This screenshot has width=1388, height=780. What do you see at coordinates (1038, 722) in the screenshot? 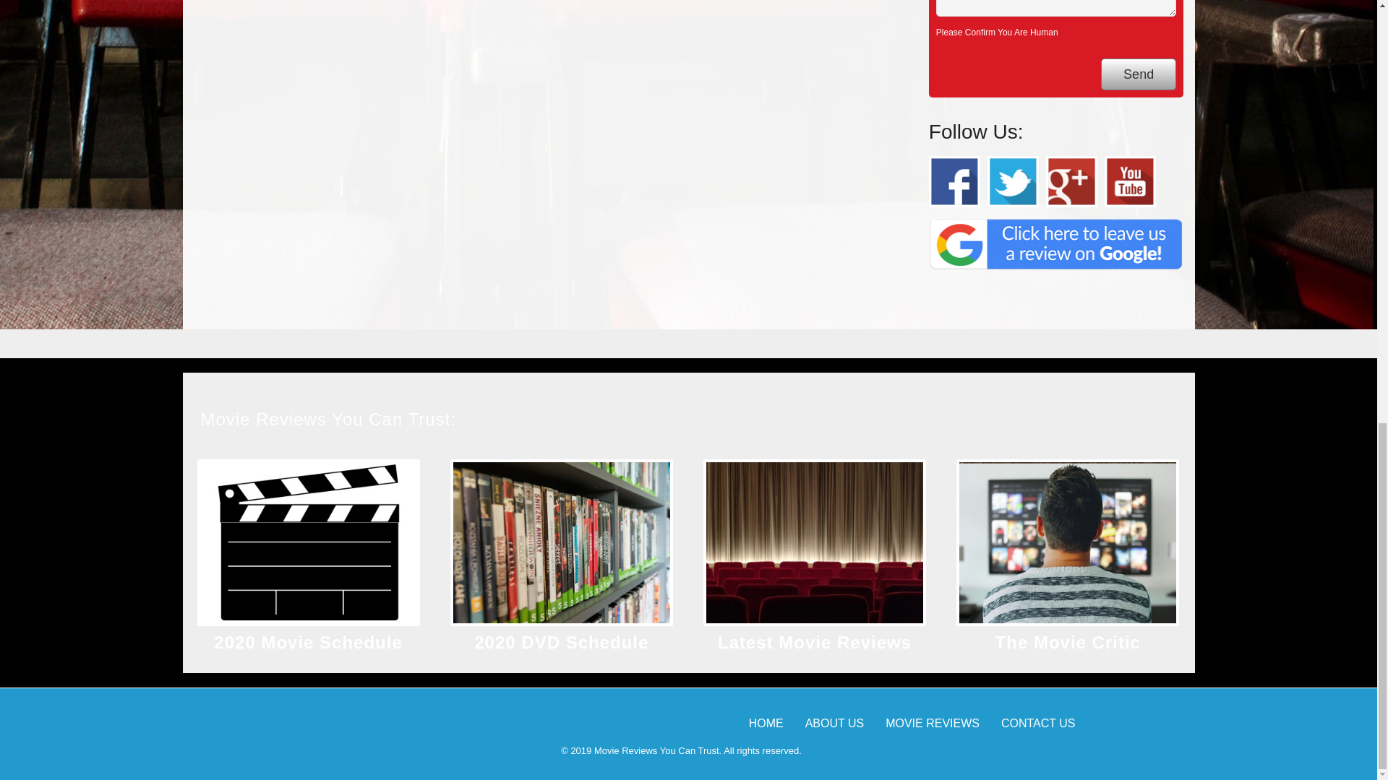
I see `CONTACT US` at bounding box center [1038, 722].